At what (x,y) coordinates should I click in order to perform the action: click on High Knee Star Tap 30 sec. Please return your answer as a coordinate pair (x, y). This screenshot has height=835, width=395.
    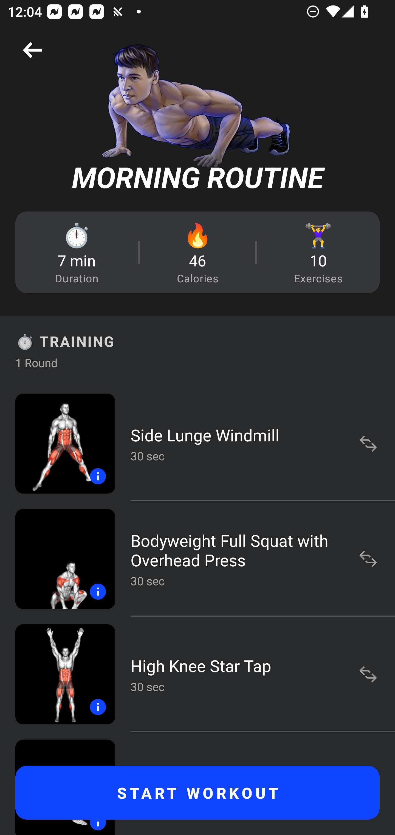
    Looking at the image, I should click on (198, 674).